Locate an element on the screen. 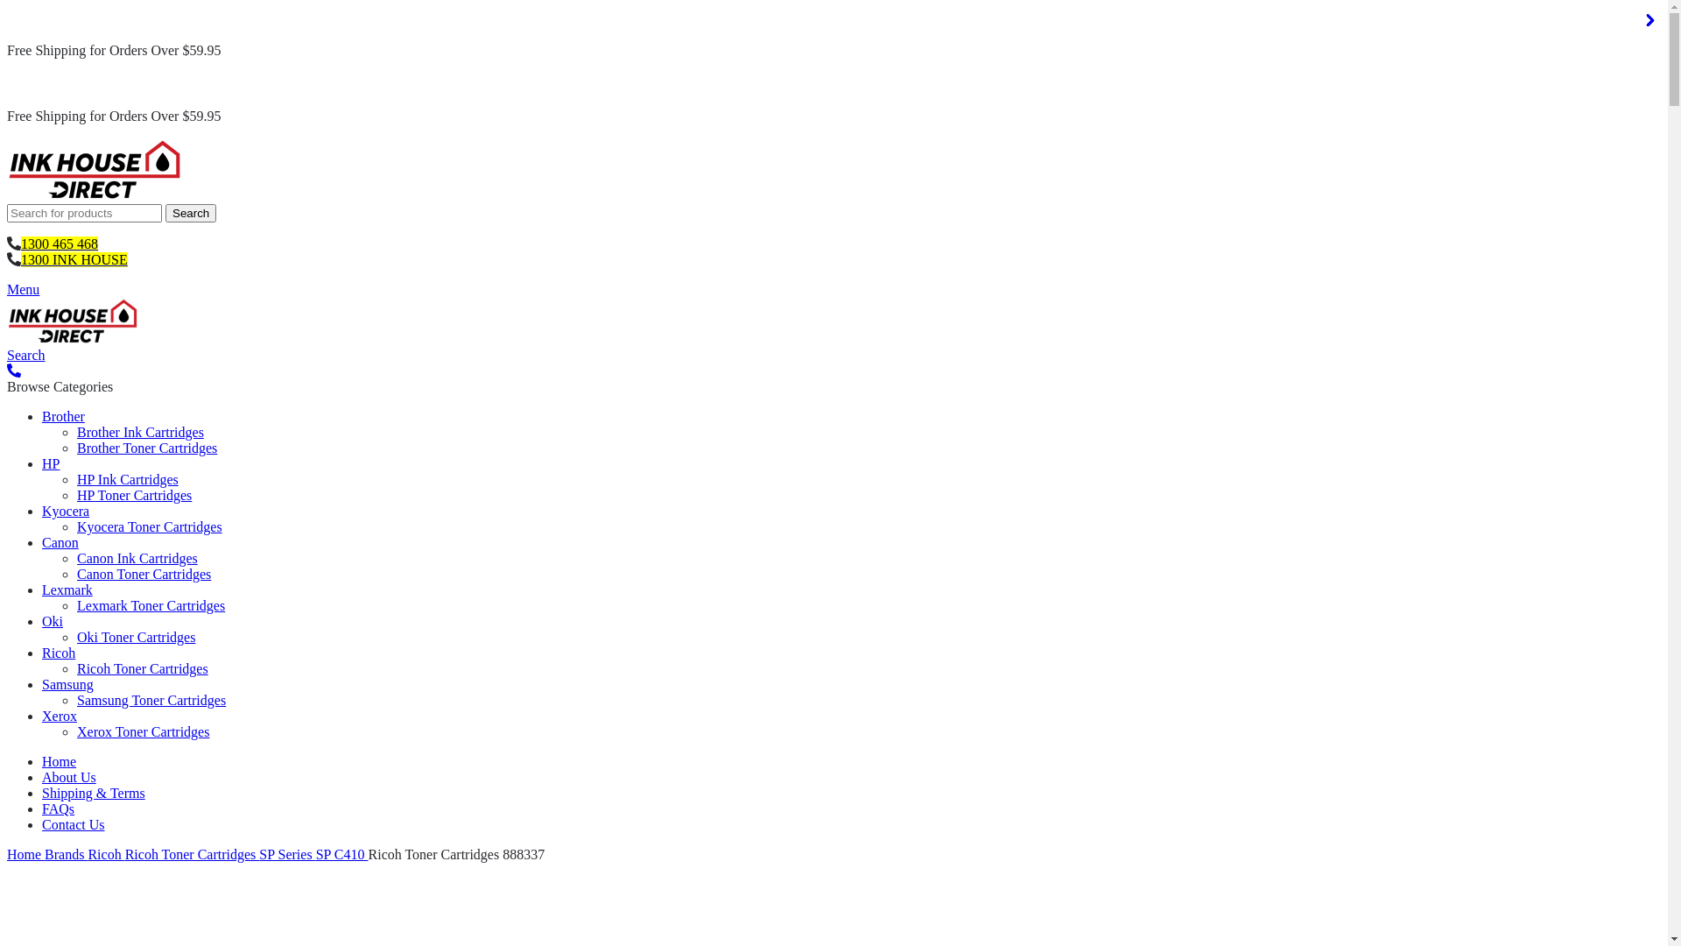 This screenshot has height=946, width=1681. About Us is located at coordinates (69, 778).